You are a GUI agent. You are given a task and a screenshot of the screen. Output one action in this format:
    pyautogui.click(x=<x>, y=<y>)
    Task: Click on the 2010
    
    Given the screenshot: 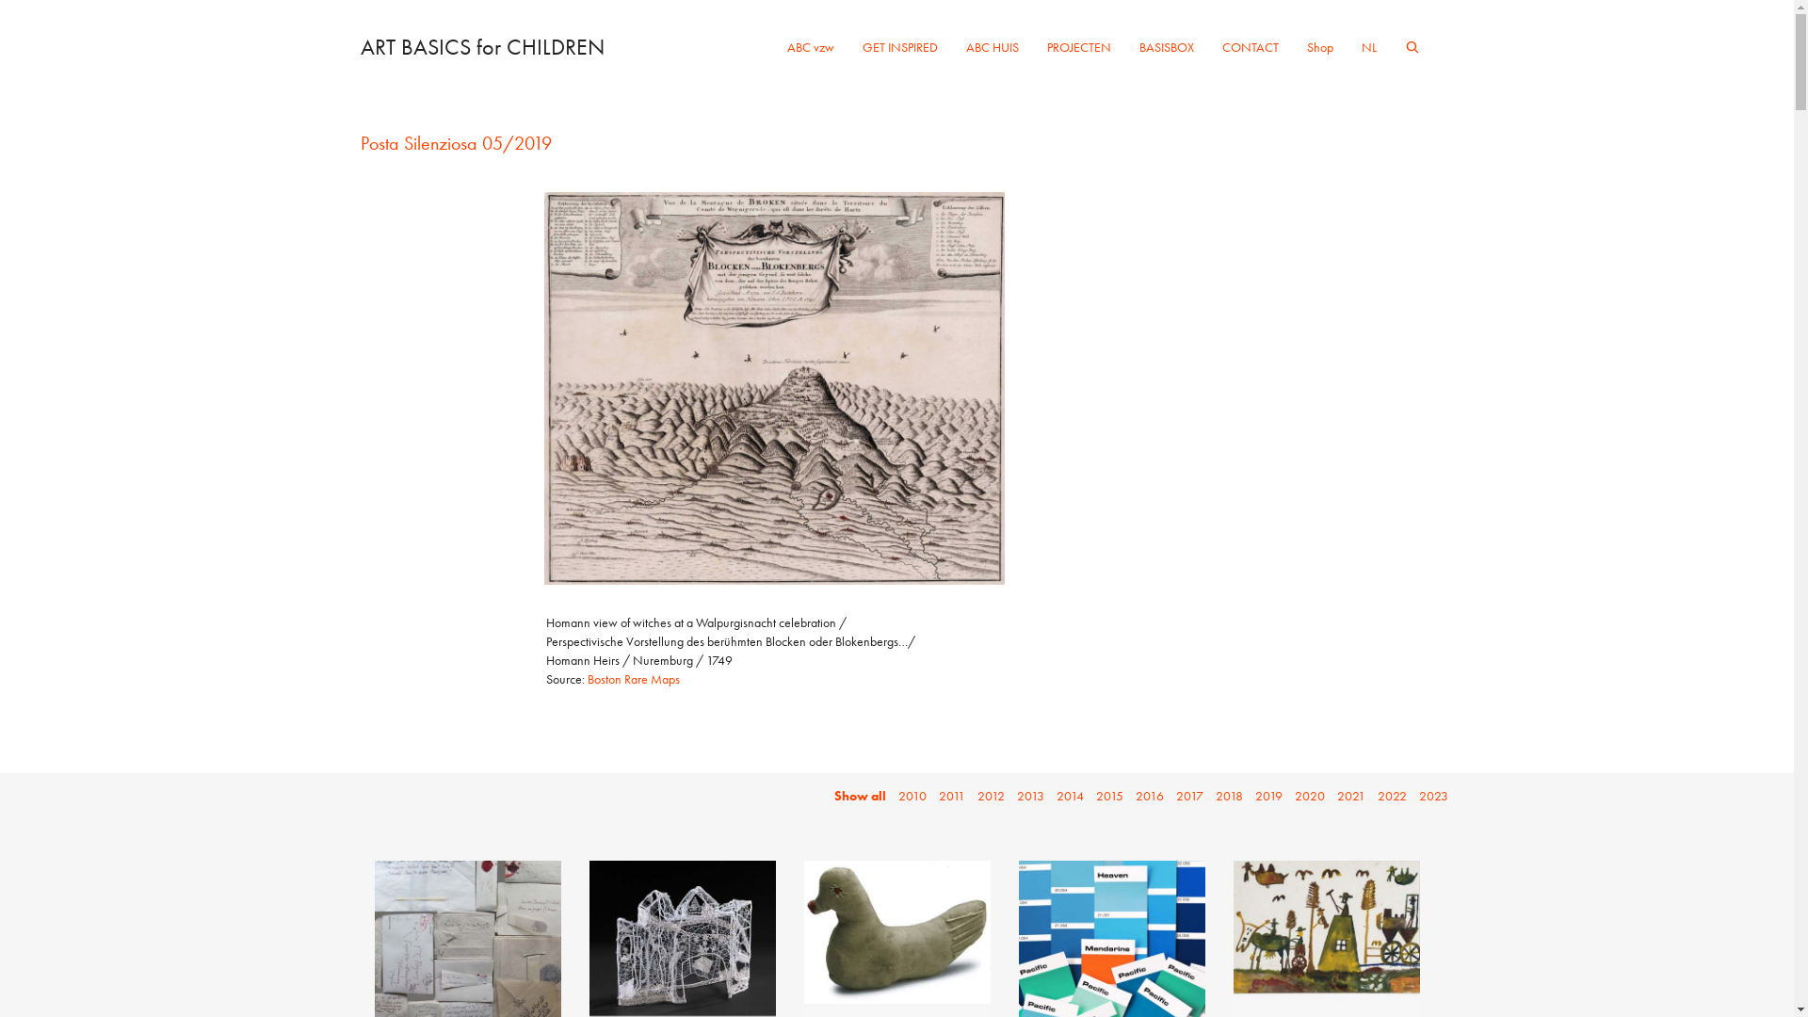 What is the action you would take?
    pyautogui.click(x=912, y=796)
    